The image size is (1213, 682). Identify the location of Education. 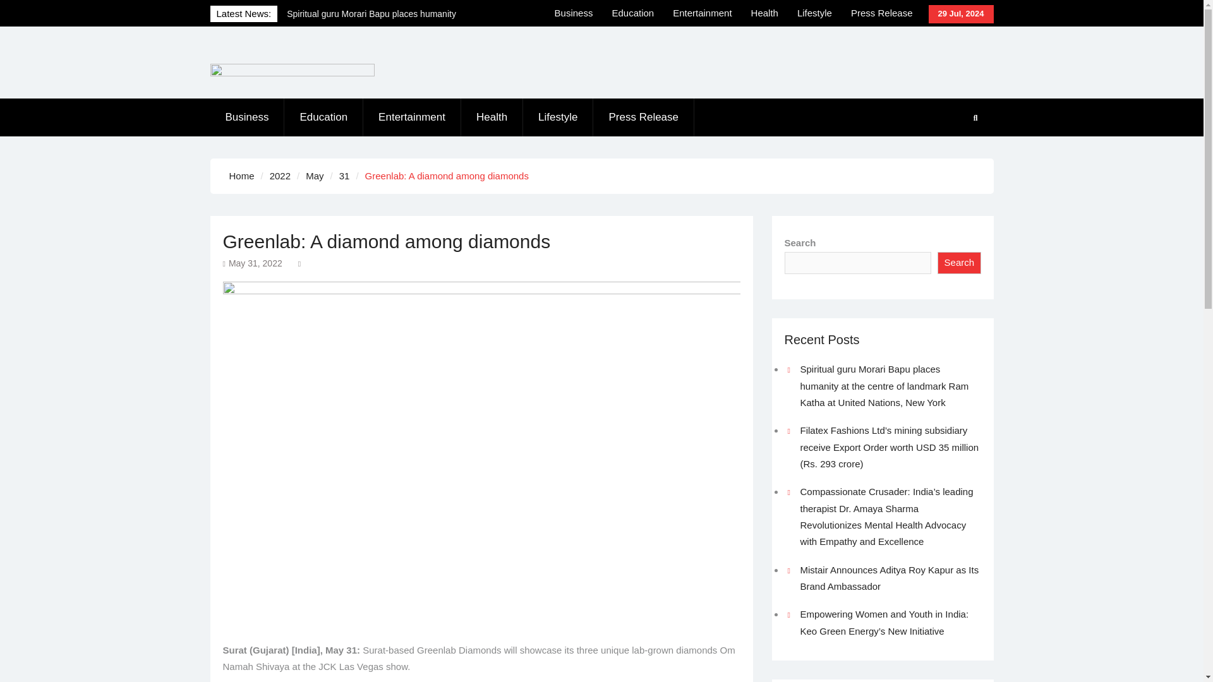
(323, 117).